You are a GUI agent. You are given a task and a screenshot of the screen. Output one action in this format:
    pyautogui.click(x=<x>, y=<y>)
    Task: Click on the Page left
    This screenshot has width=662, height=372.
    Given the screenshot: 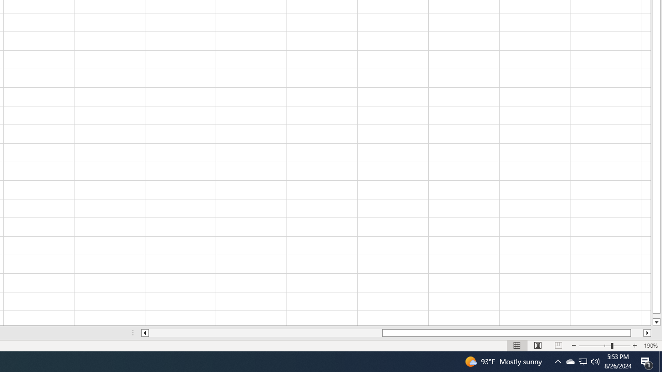 What is the action you would take?
    pyautogui.click(x=265, y=333)
    